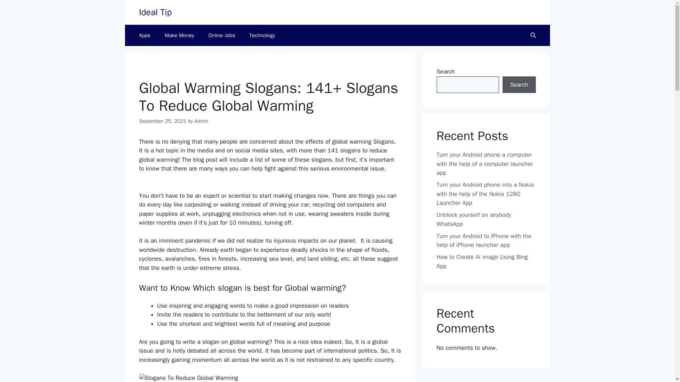 The image size is (680, 382). What do you see at coordinates (474, 219) in the screenshot?
I see `Unblock yourself on anybody WhatsApp` at bounding box center [474, 219].